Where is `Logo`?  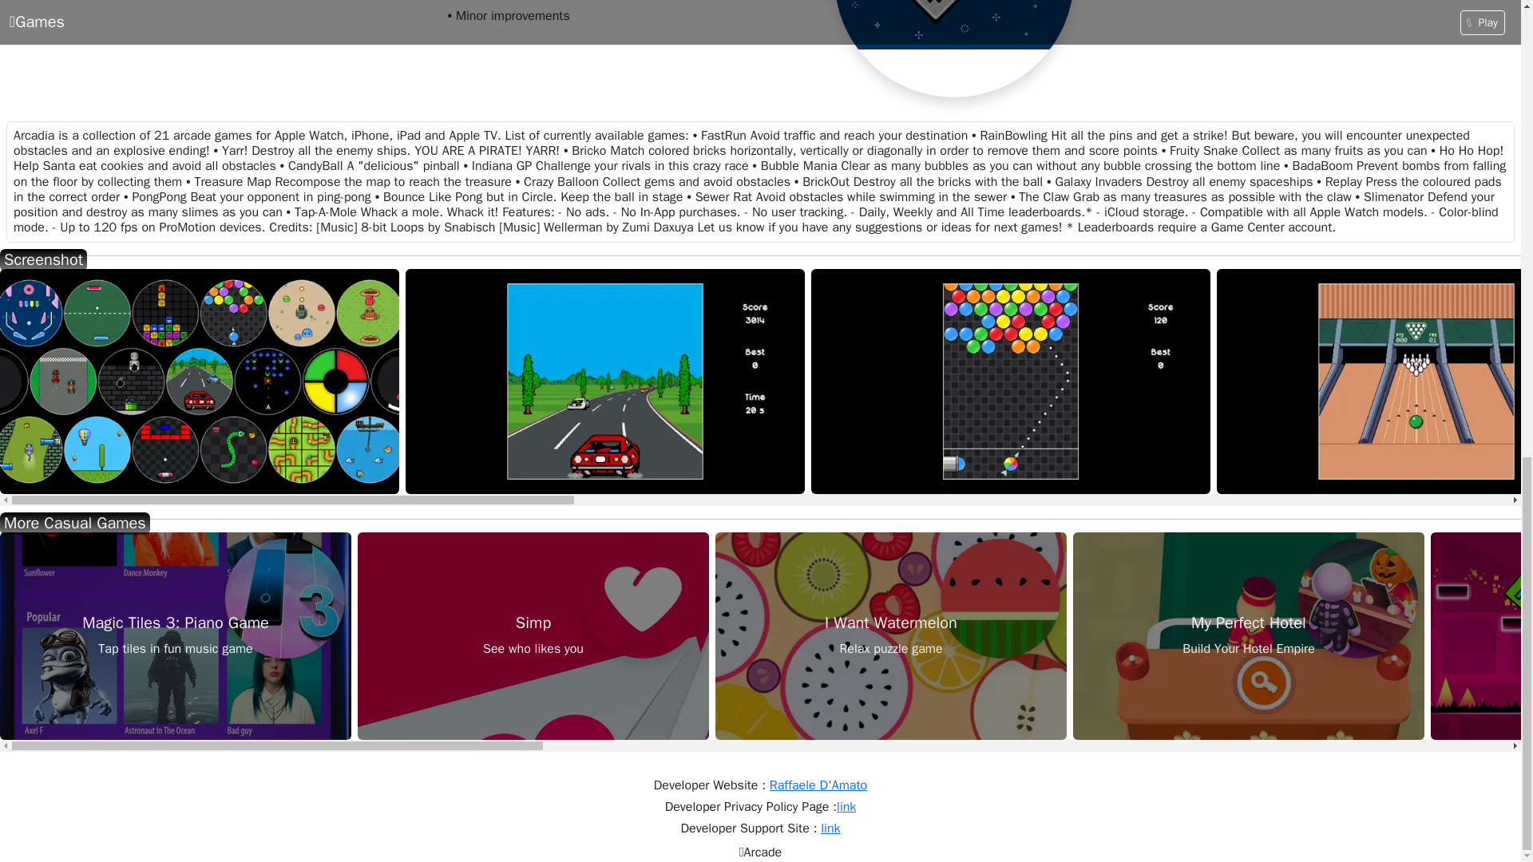 Logo is located at coordinates (176, 635).